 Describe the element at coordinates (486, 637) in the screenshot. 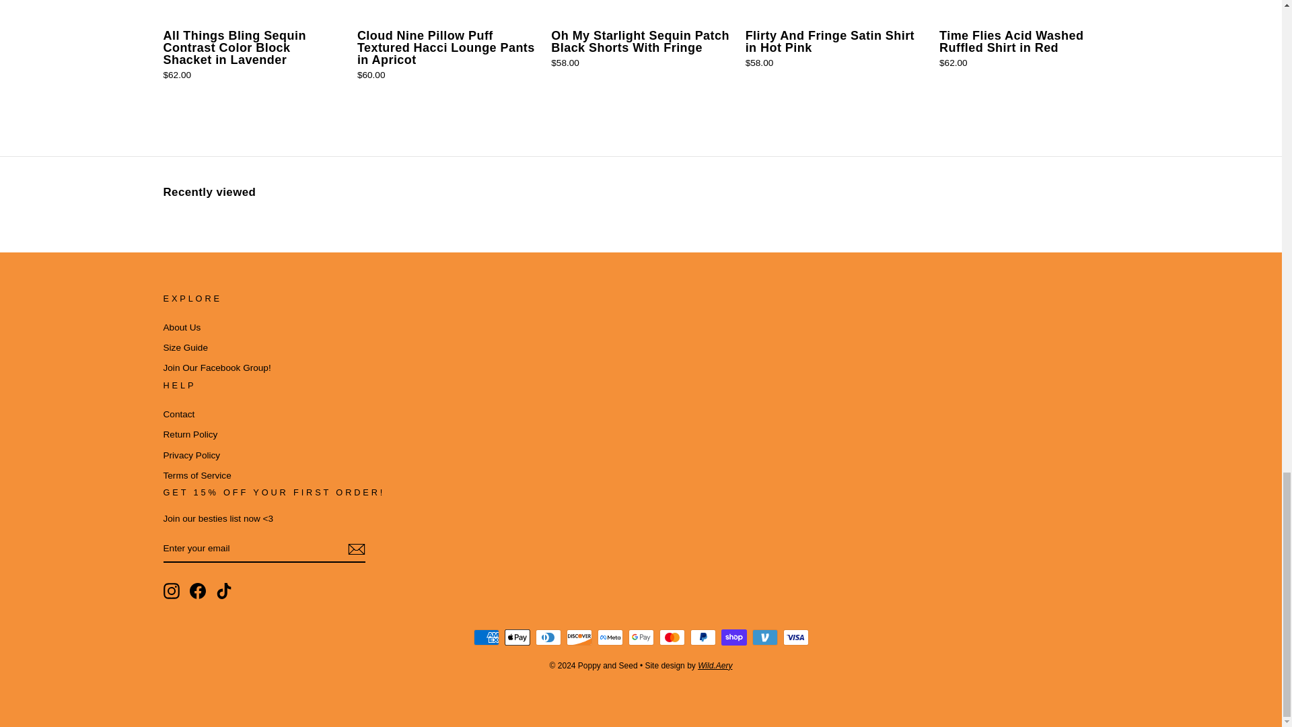

I see `American Express` at that location.